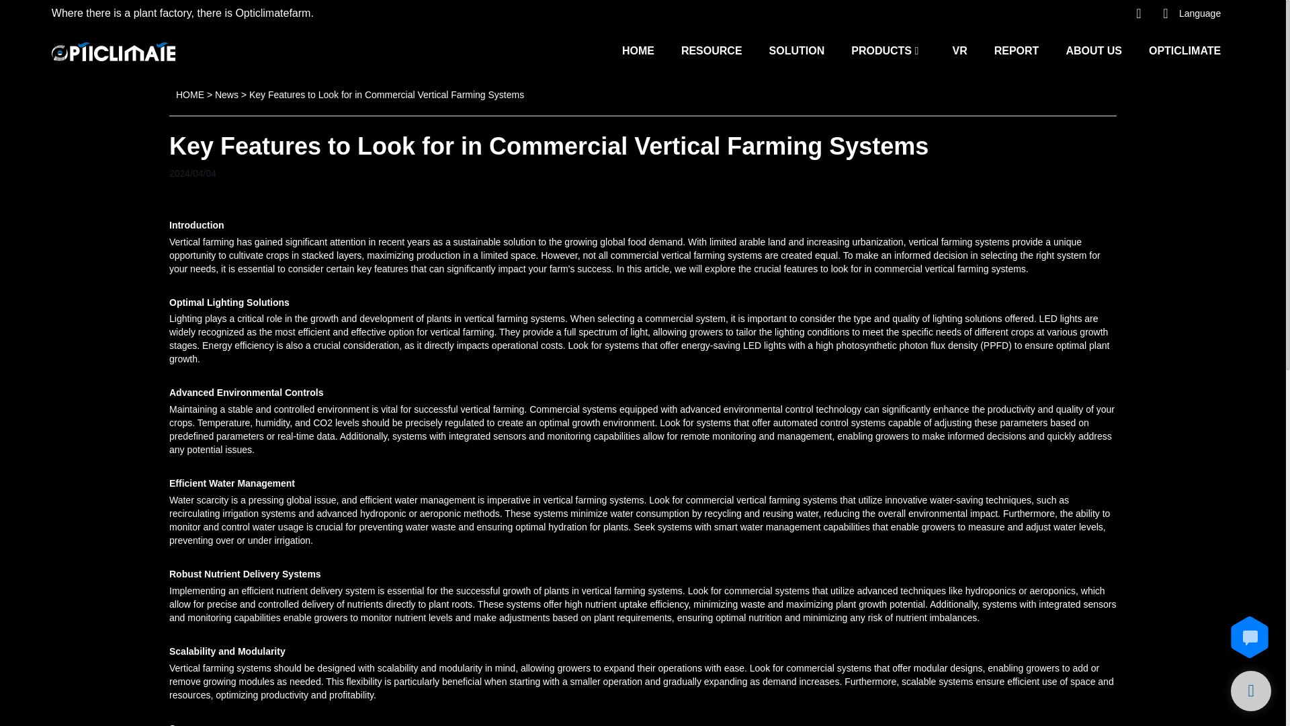  What do you see at coordinates (1017, 50) in the screenshot?
I see `REPORT` at bounding box center [1017, 50].